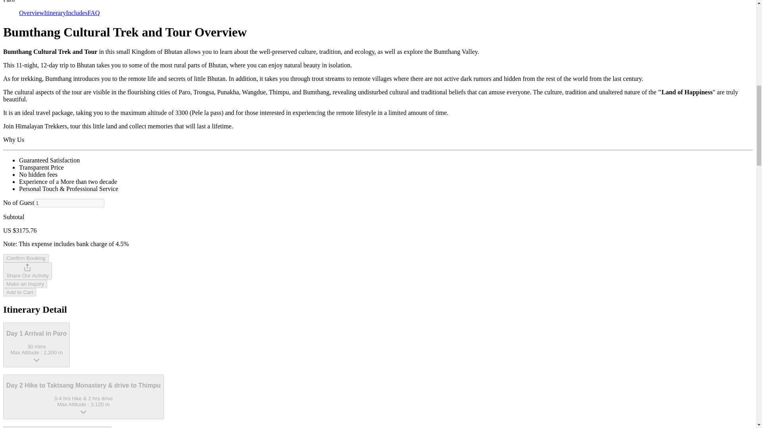 The width and height of the screenshot is (762, 428). Describe the element at coordinates (19, 292) in the screenshot. I see `Add to Cart` at that location.